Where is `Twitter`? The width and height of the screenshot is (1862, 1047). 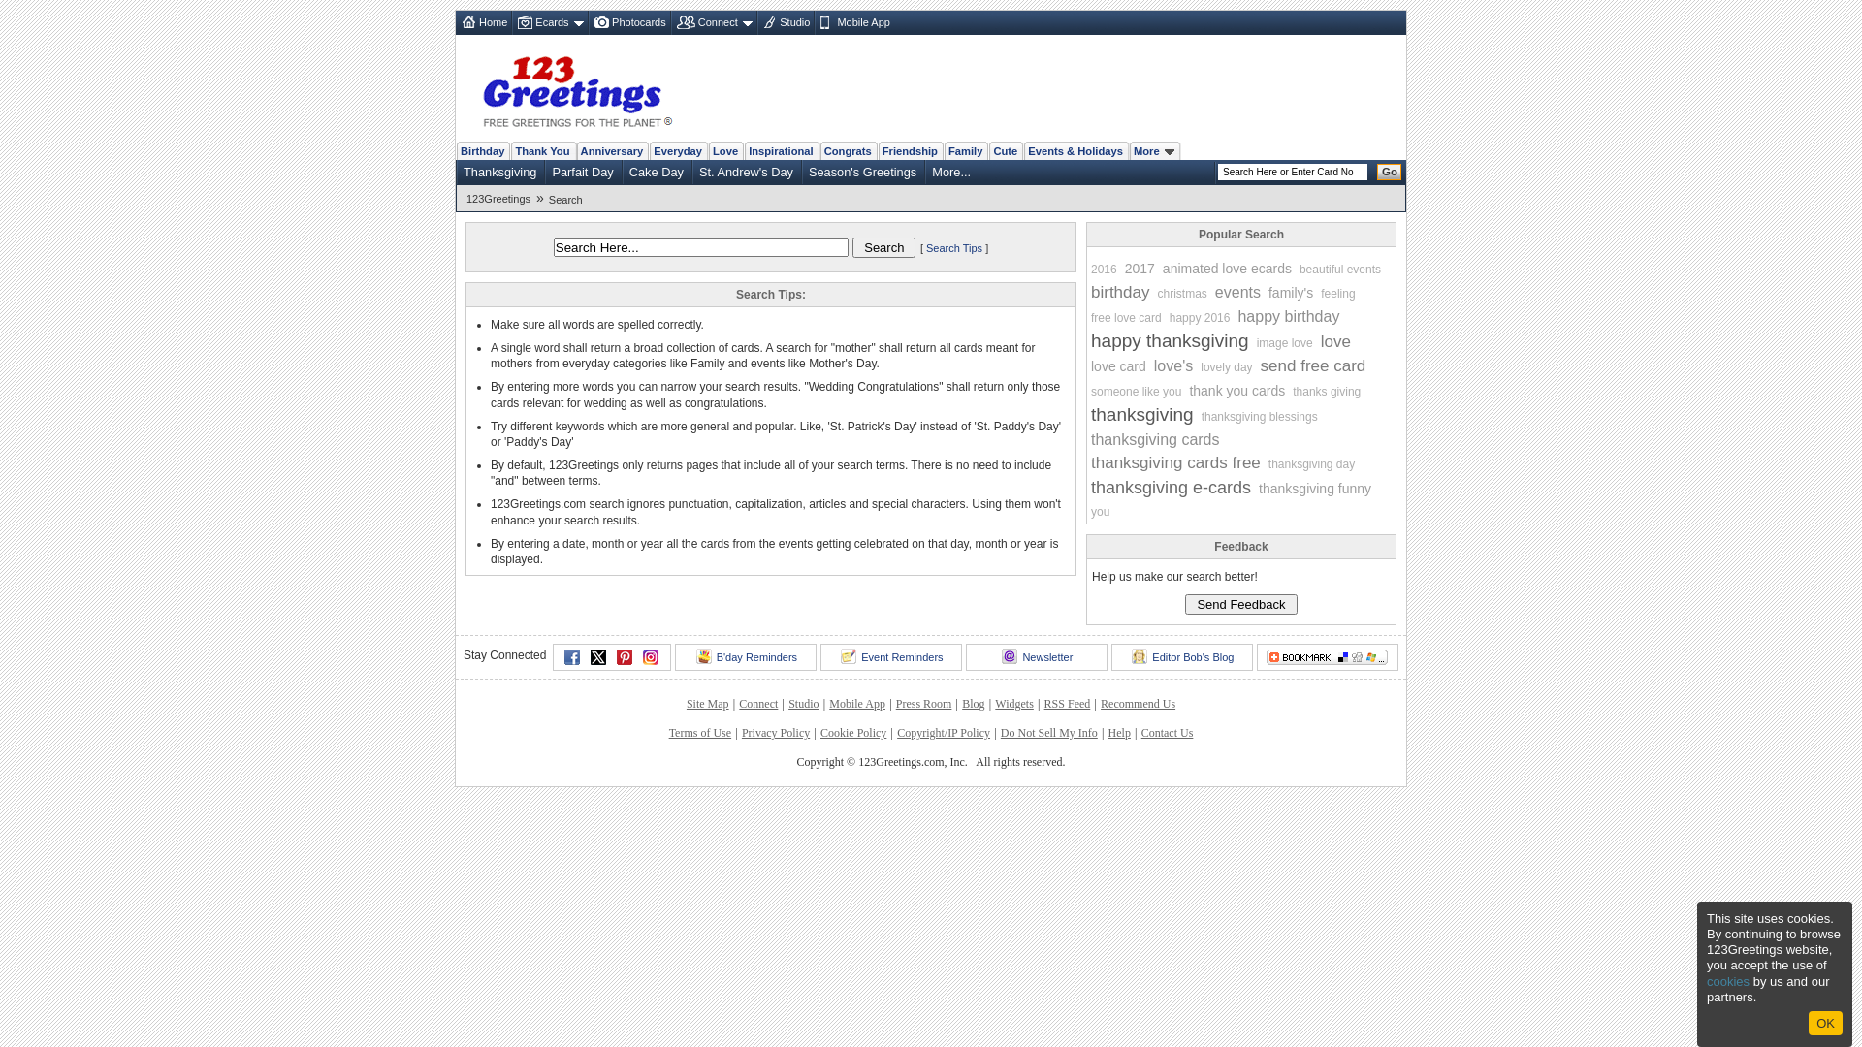
Twitter is located at coordinates (598, 657).